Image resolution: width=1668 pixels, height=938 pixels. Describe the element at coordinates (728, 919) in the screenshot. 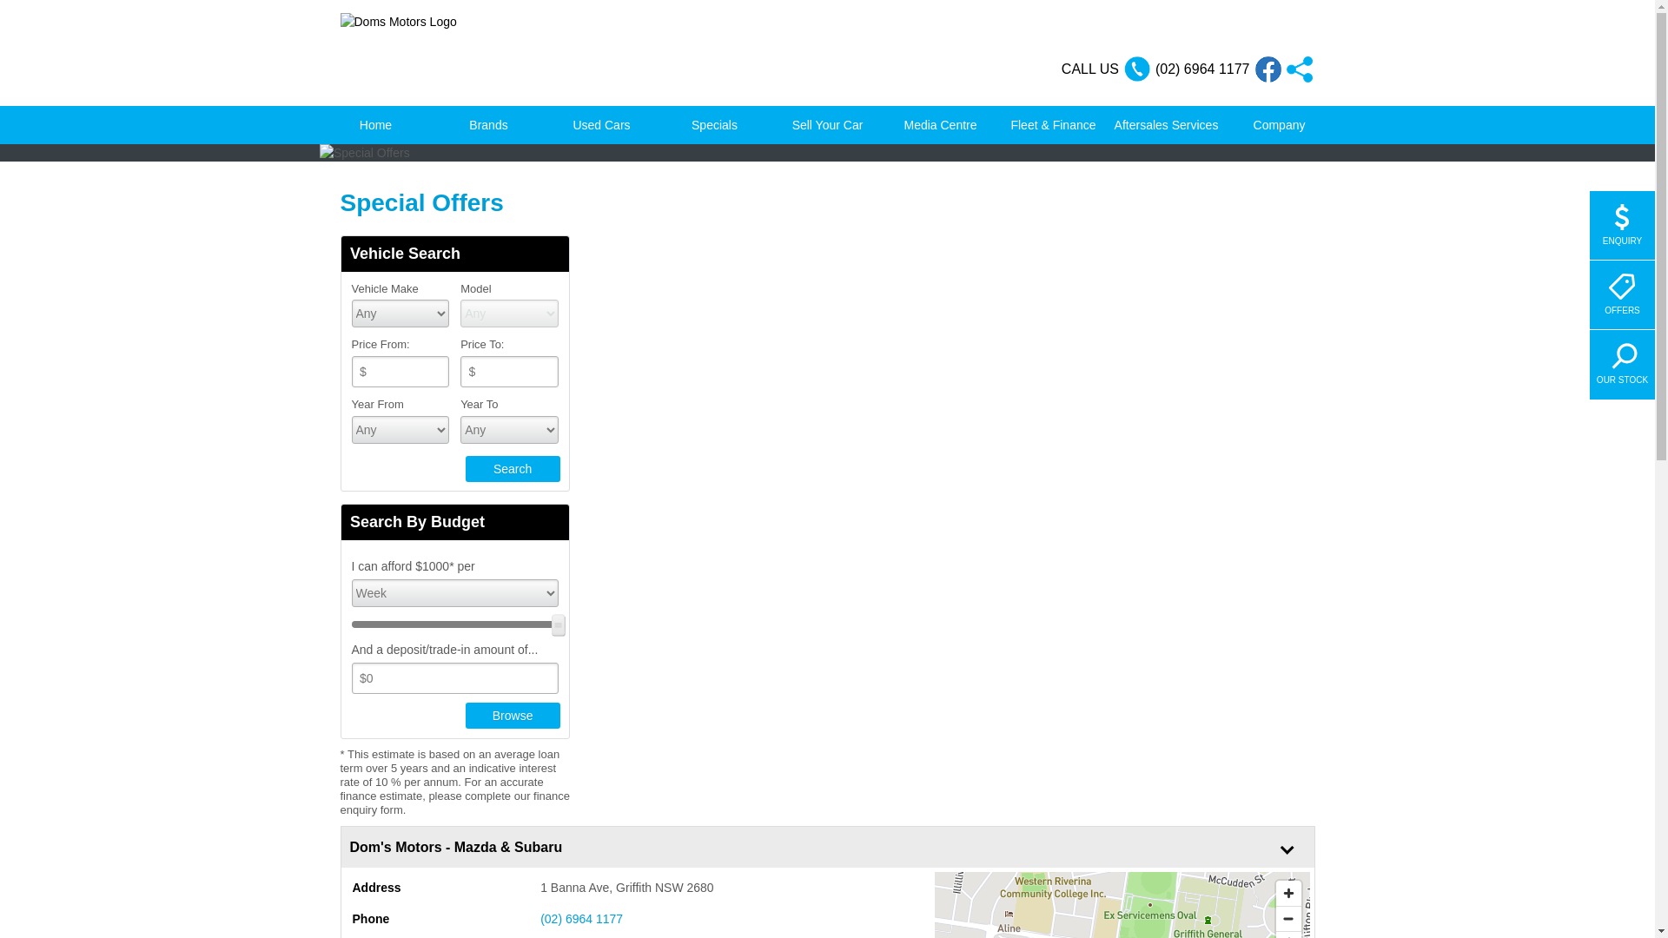

I see `(02) 6964 1177` at that location.